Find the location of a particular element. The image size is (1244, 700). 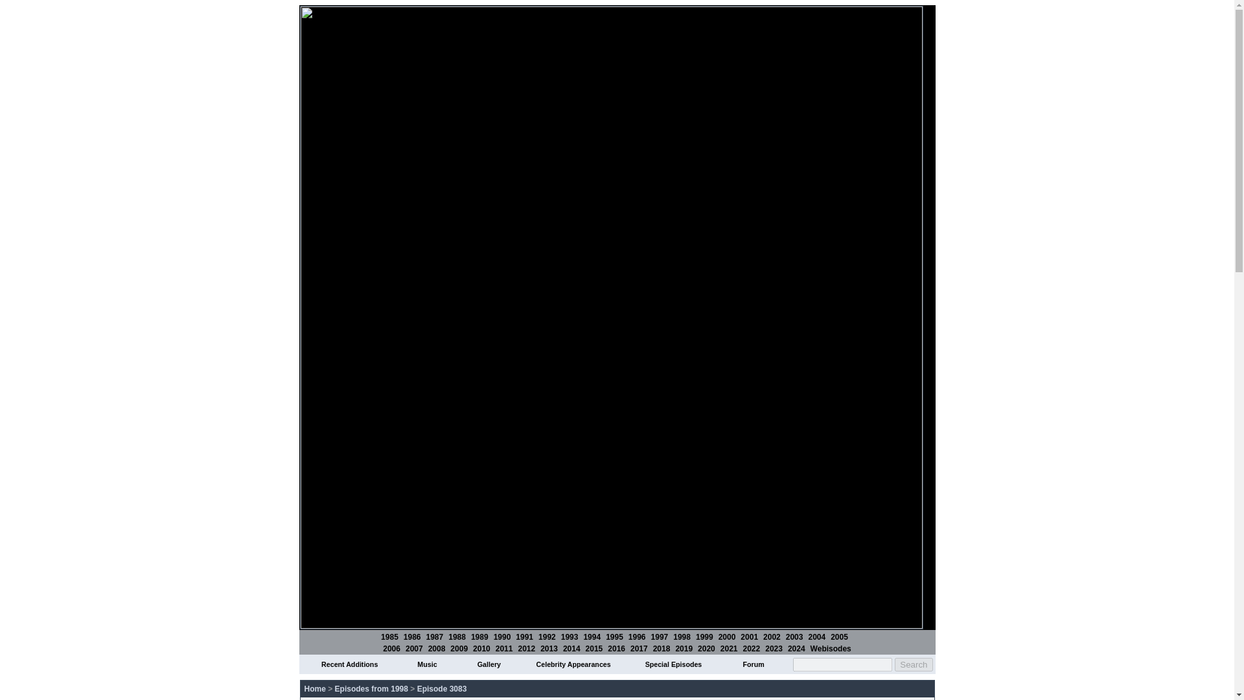

1985 is located at coordinates (389, 637).